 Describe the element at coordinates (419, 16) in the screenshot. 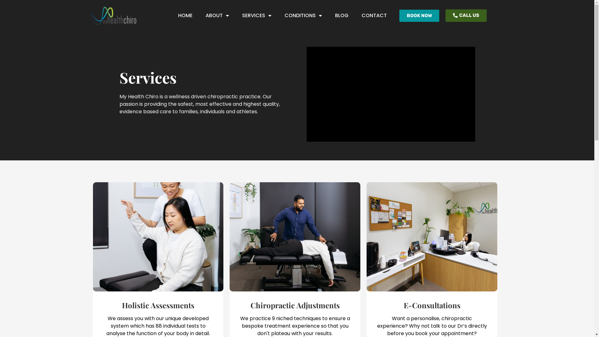

I see `BOOK NOW` at that location.